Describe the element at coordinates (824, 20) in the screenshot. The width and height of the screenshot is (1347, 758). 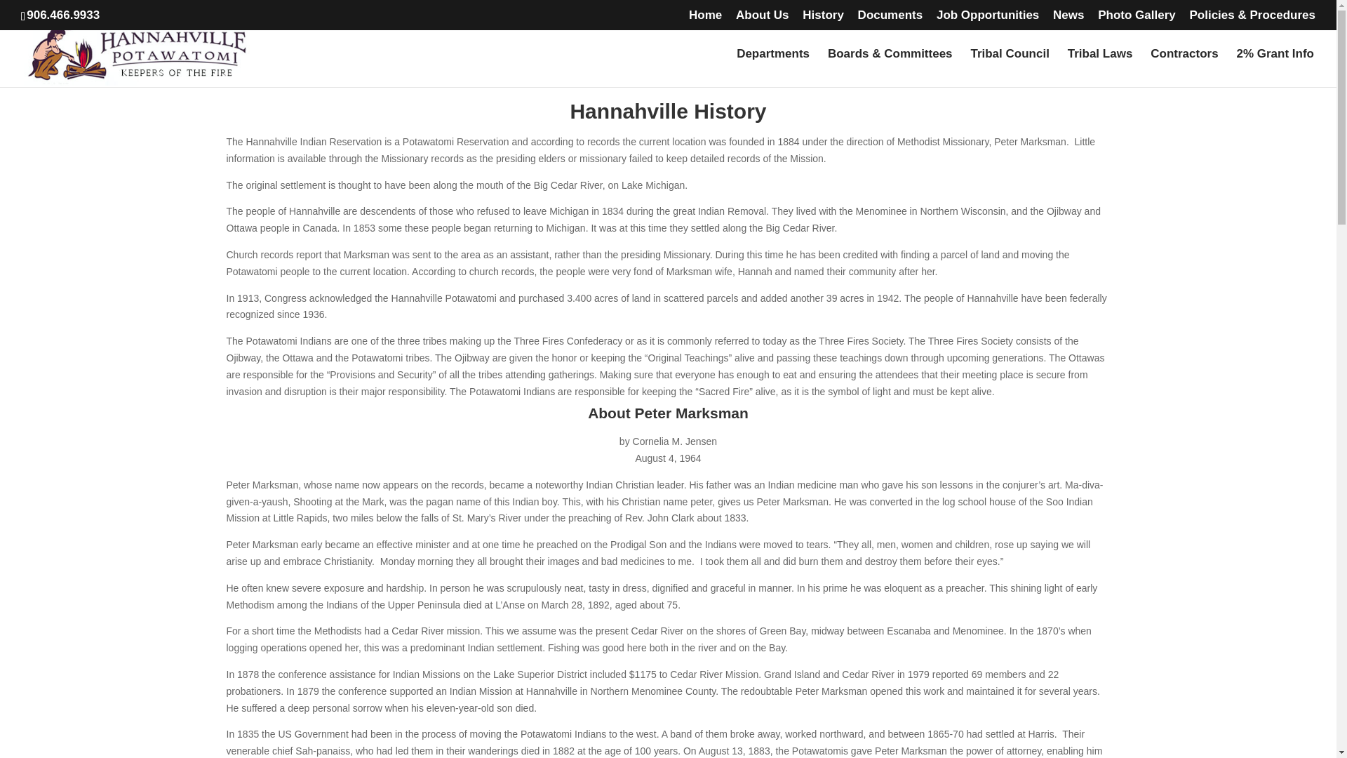
I see `History` at that location.